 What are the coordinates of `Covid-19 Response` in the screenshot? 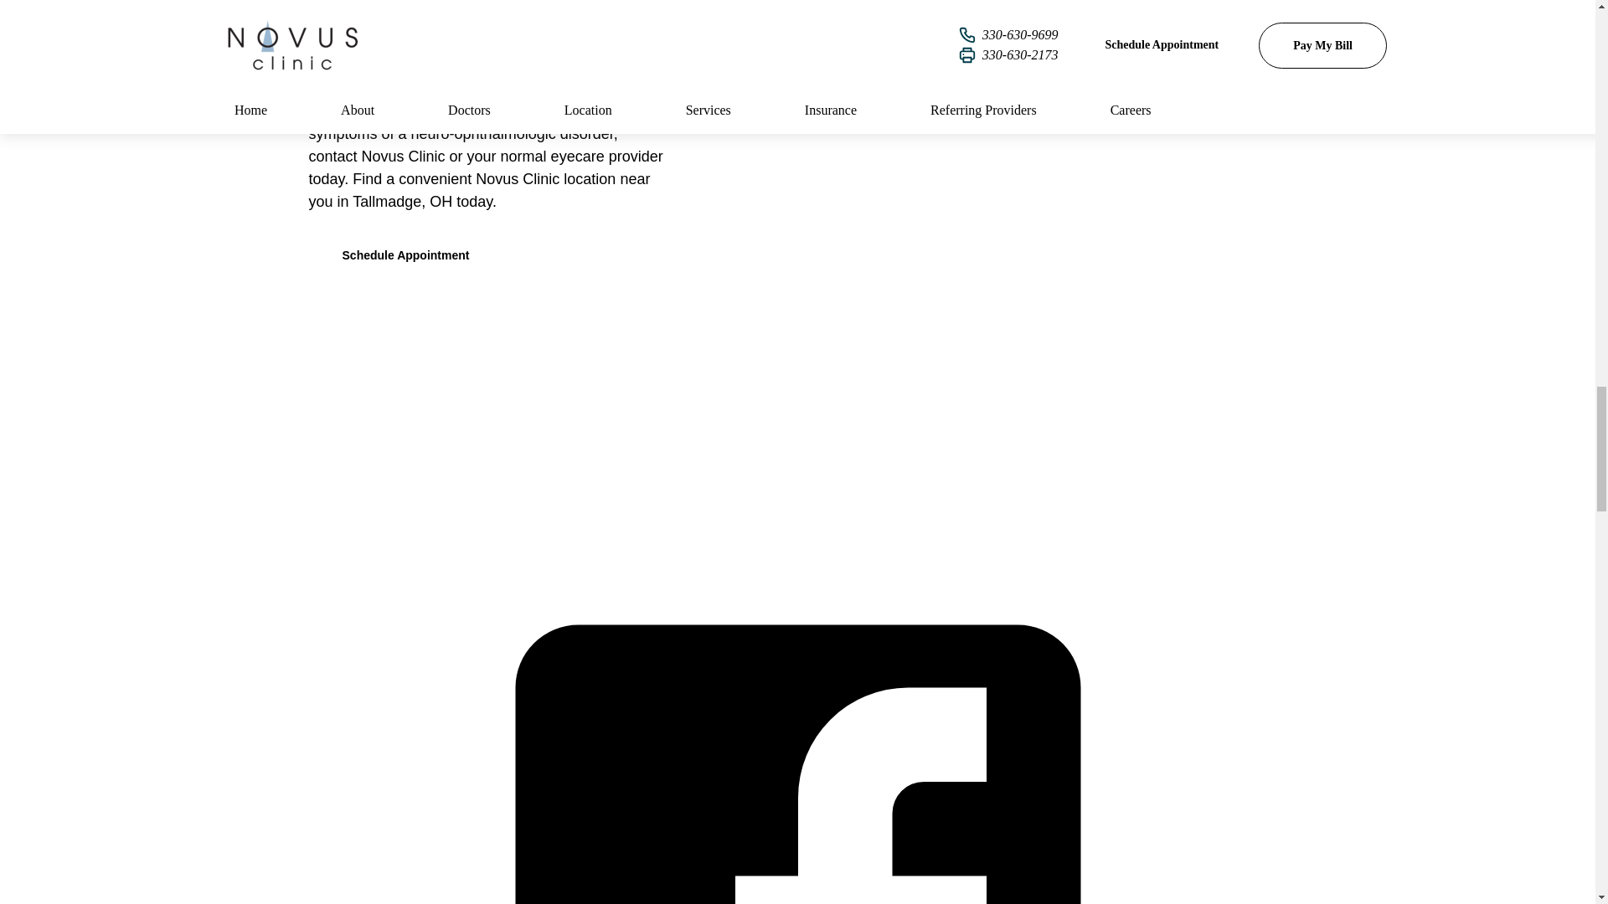 It's located at (983, 425).